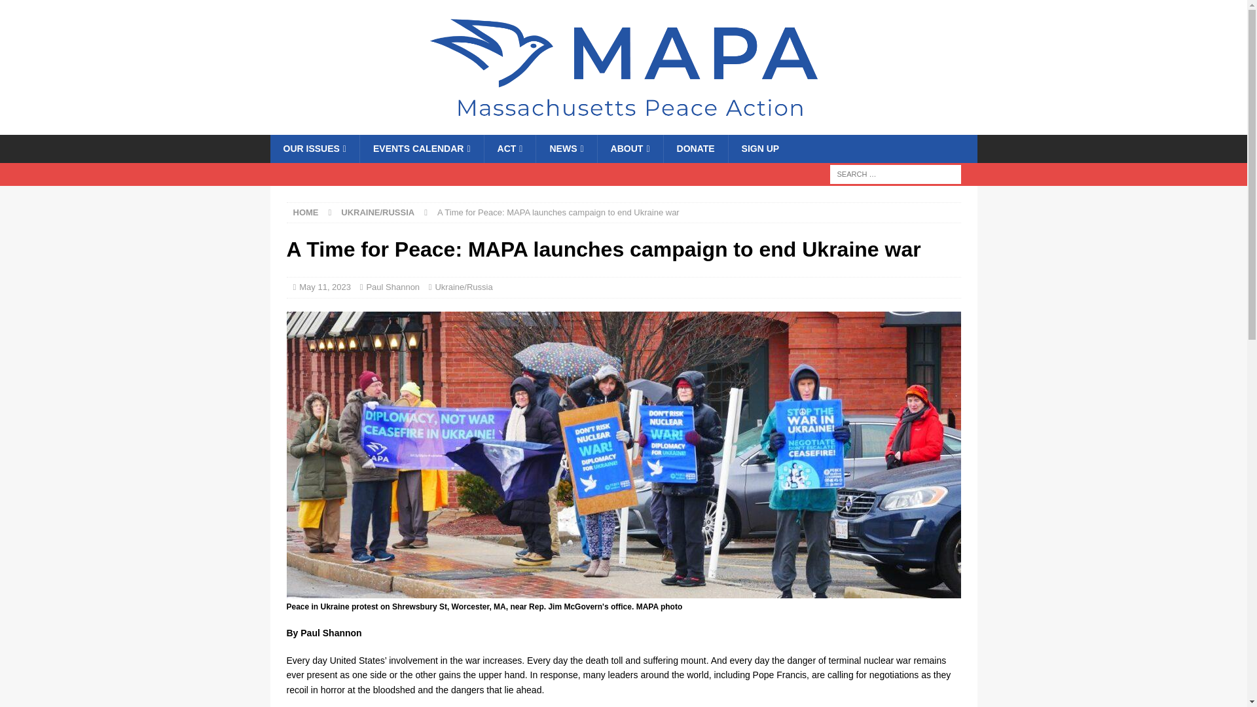 The image size is (1257, 707). I want to click on HOME, so click(306, 212).